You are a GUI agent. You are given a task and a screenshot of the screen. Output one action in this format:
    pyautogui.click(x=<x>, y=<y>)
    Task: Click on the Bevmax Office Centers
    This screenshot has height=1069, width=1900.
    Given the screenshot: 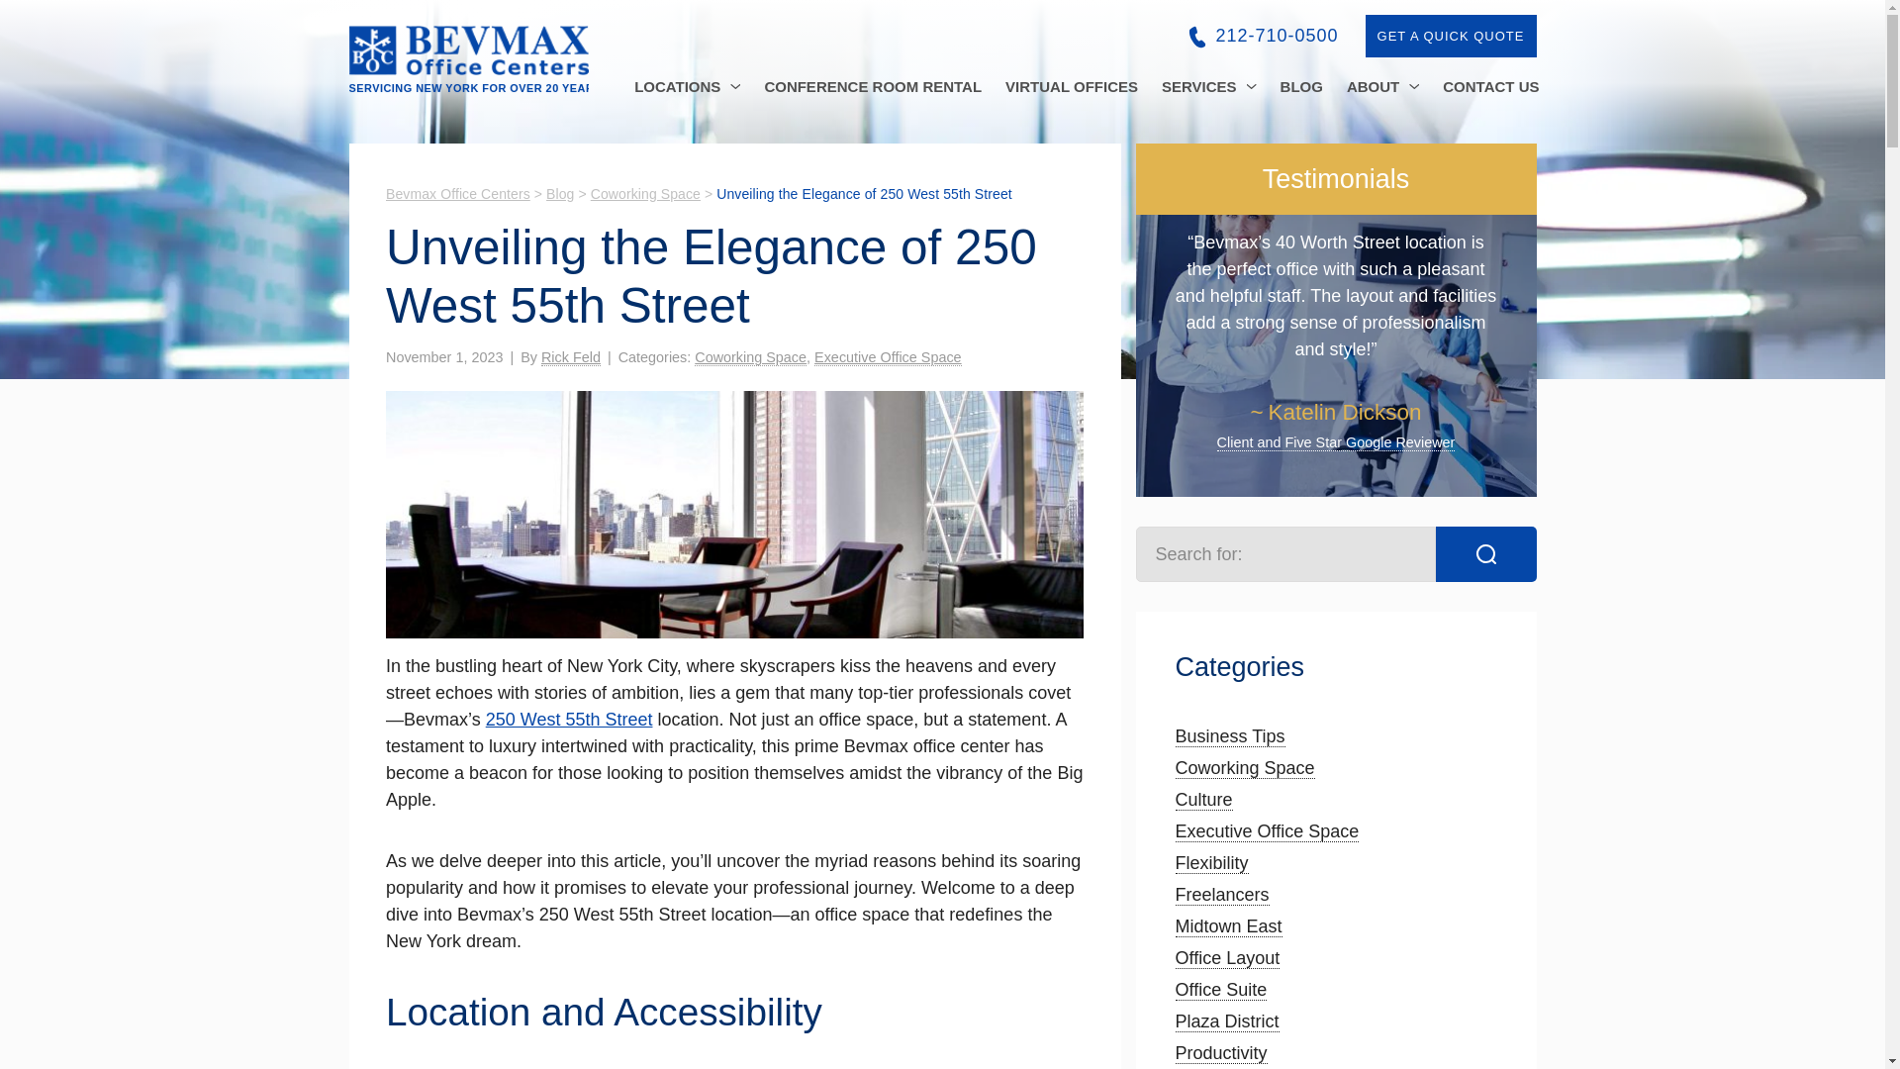 What is the action you would take?
    pyautogui.click(x=457, y=194)
    